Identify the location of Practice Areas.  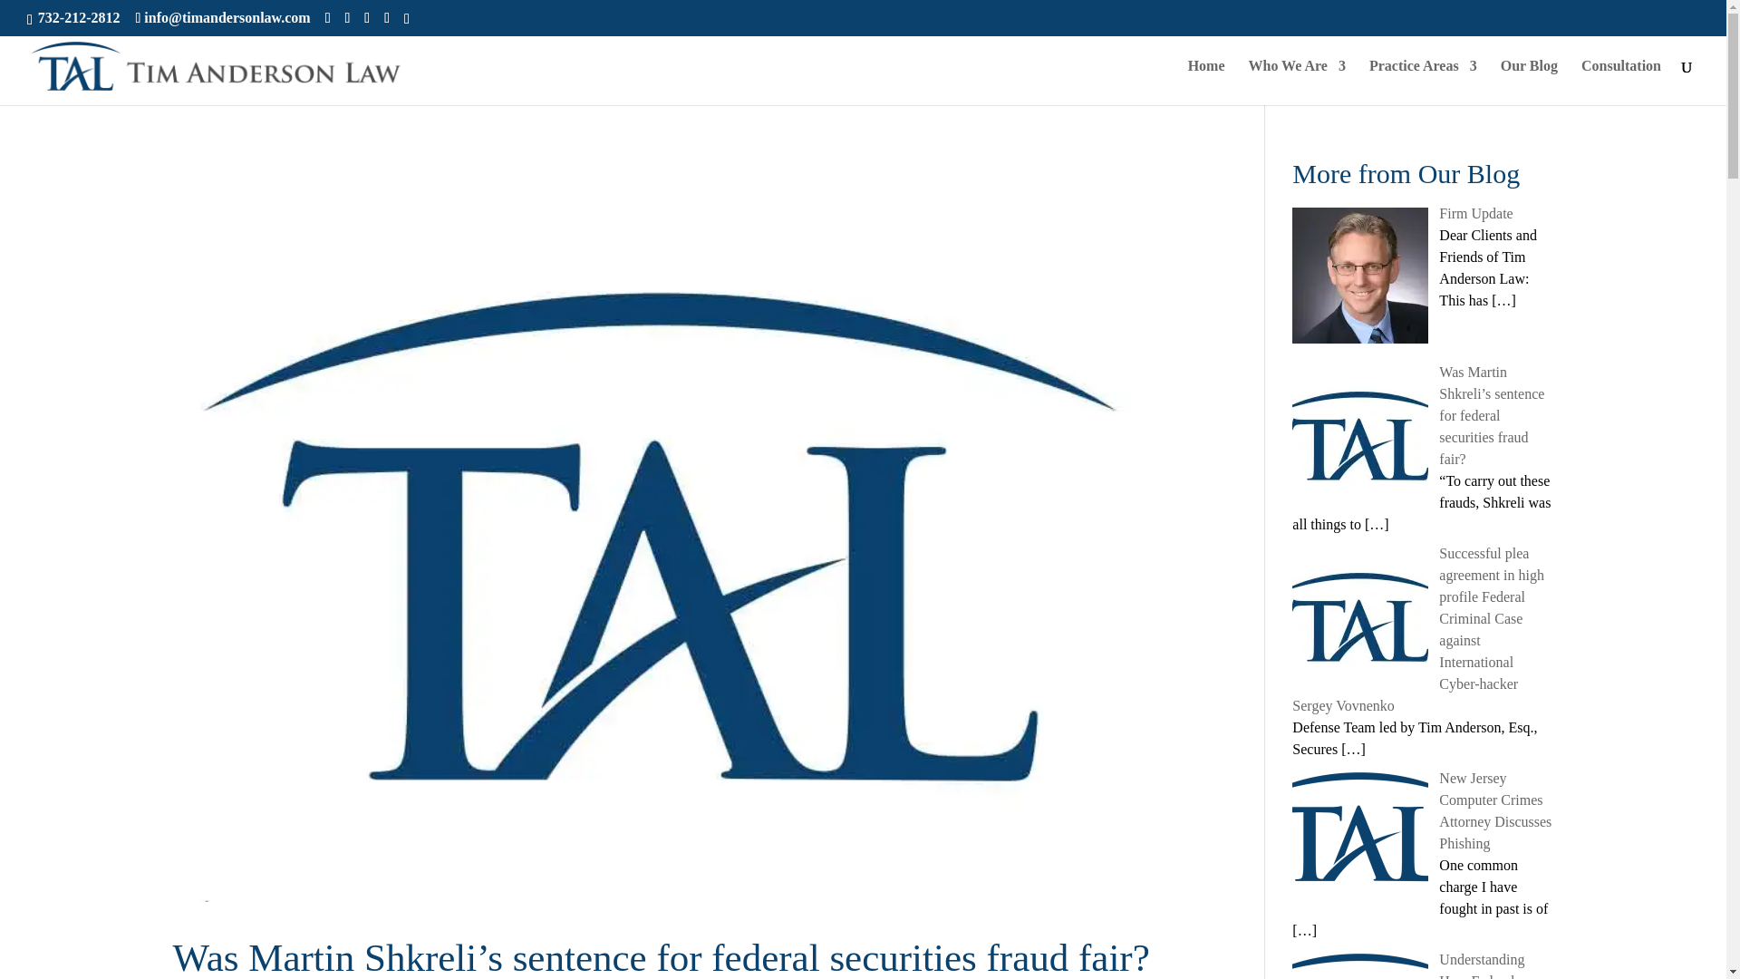
(1423, 82).